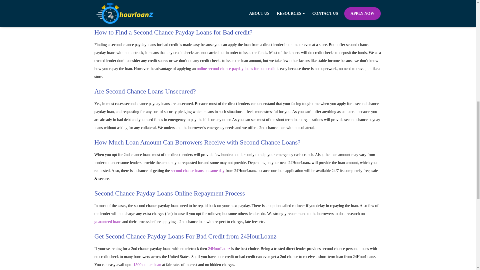 The image size is (480, 270). I want to click on guaranteed loans, so click(108, 221).